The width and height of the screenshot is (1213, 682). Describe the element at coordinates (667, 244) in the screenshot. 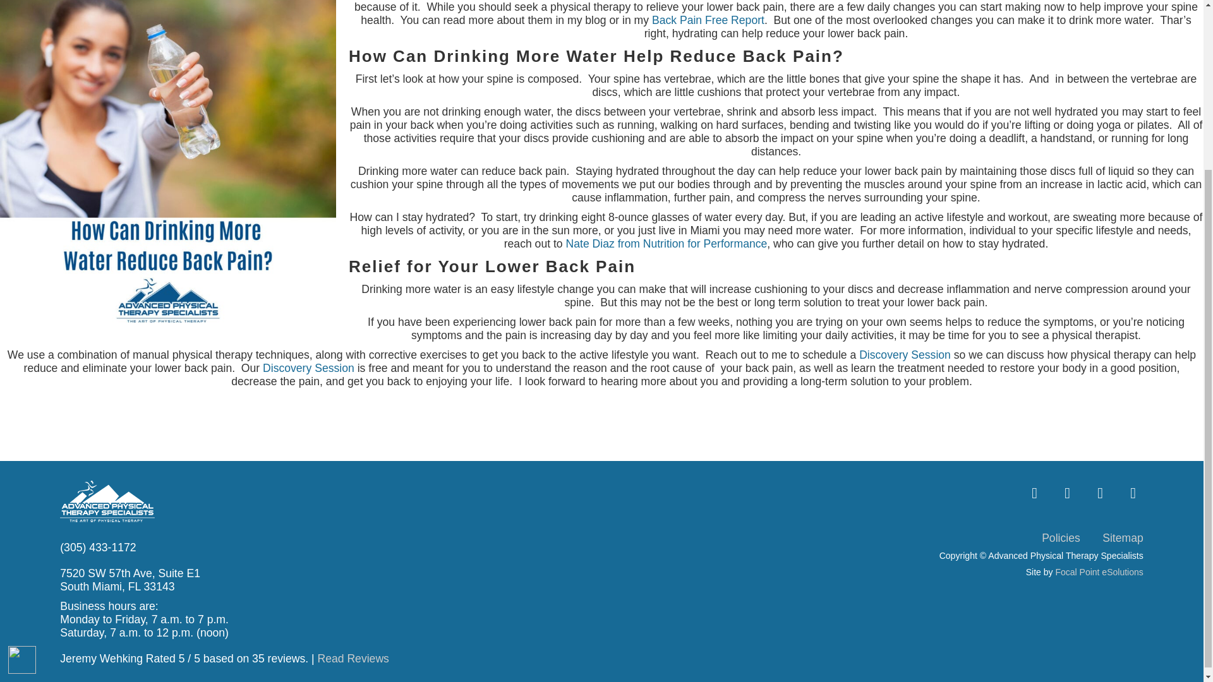

I see `Nate Diaz from Nutrition for Performance` at that location.